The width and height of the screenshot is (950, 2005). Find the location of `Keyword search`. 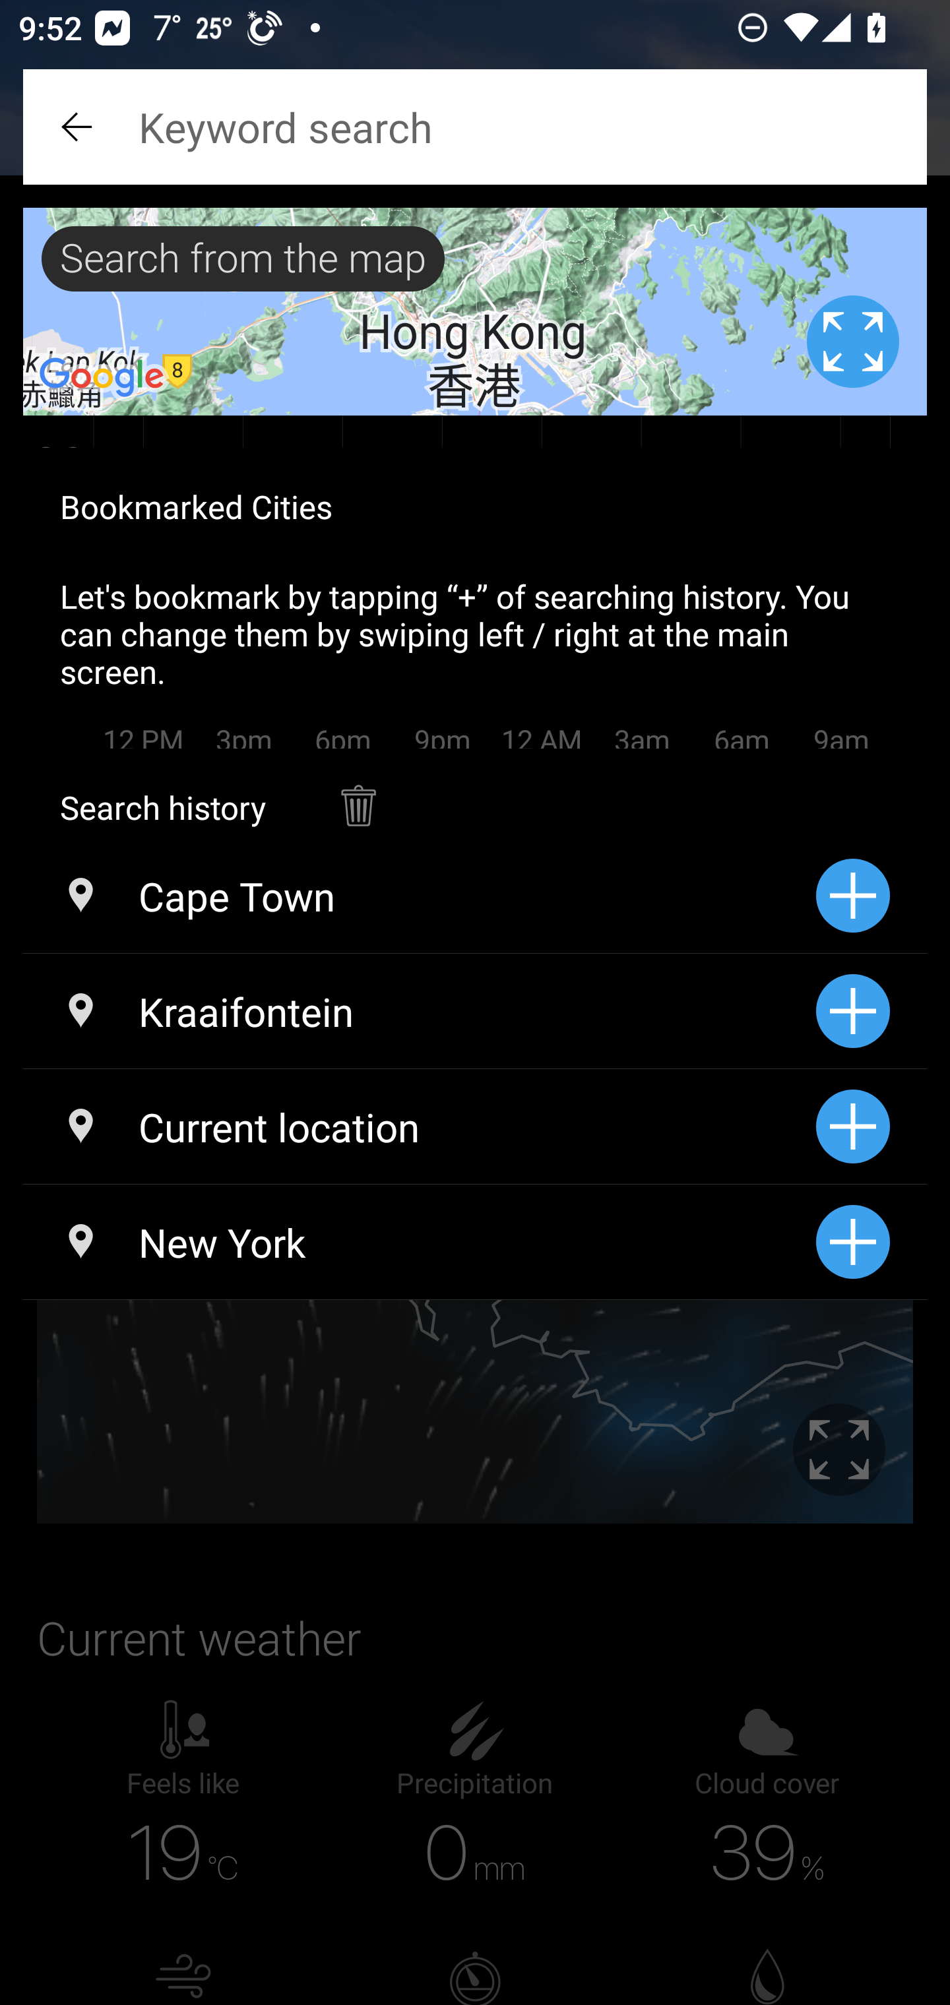

Keyword search is located at coordinates (475, 127).